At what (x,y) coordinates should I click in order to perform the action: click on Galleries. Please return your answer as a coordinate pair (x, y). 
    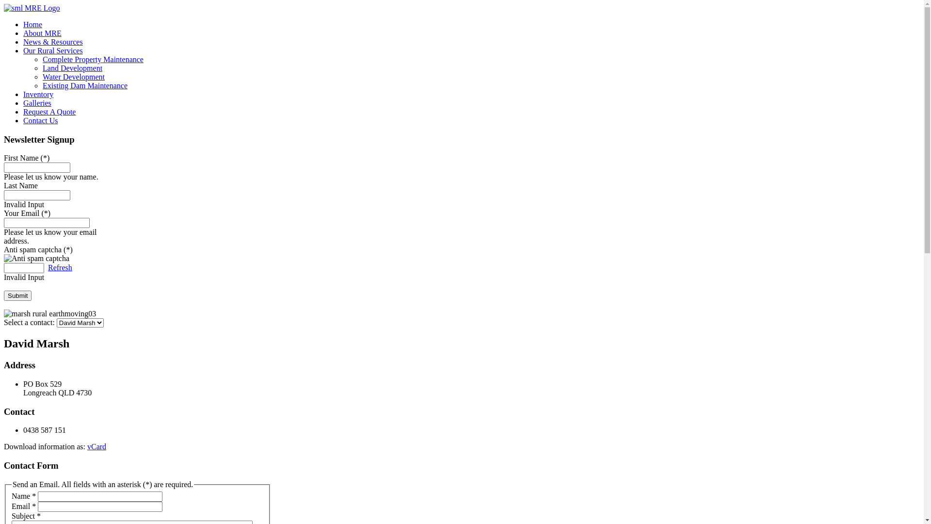
    Looking at the image, I should click on (37, 103).